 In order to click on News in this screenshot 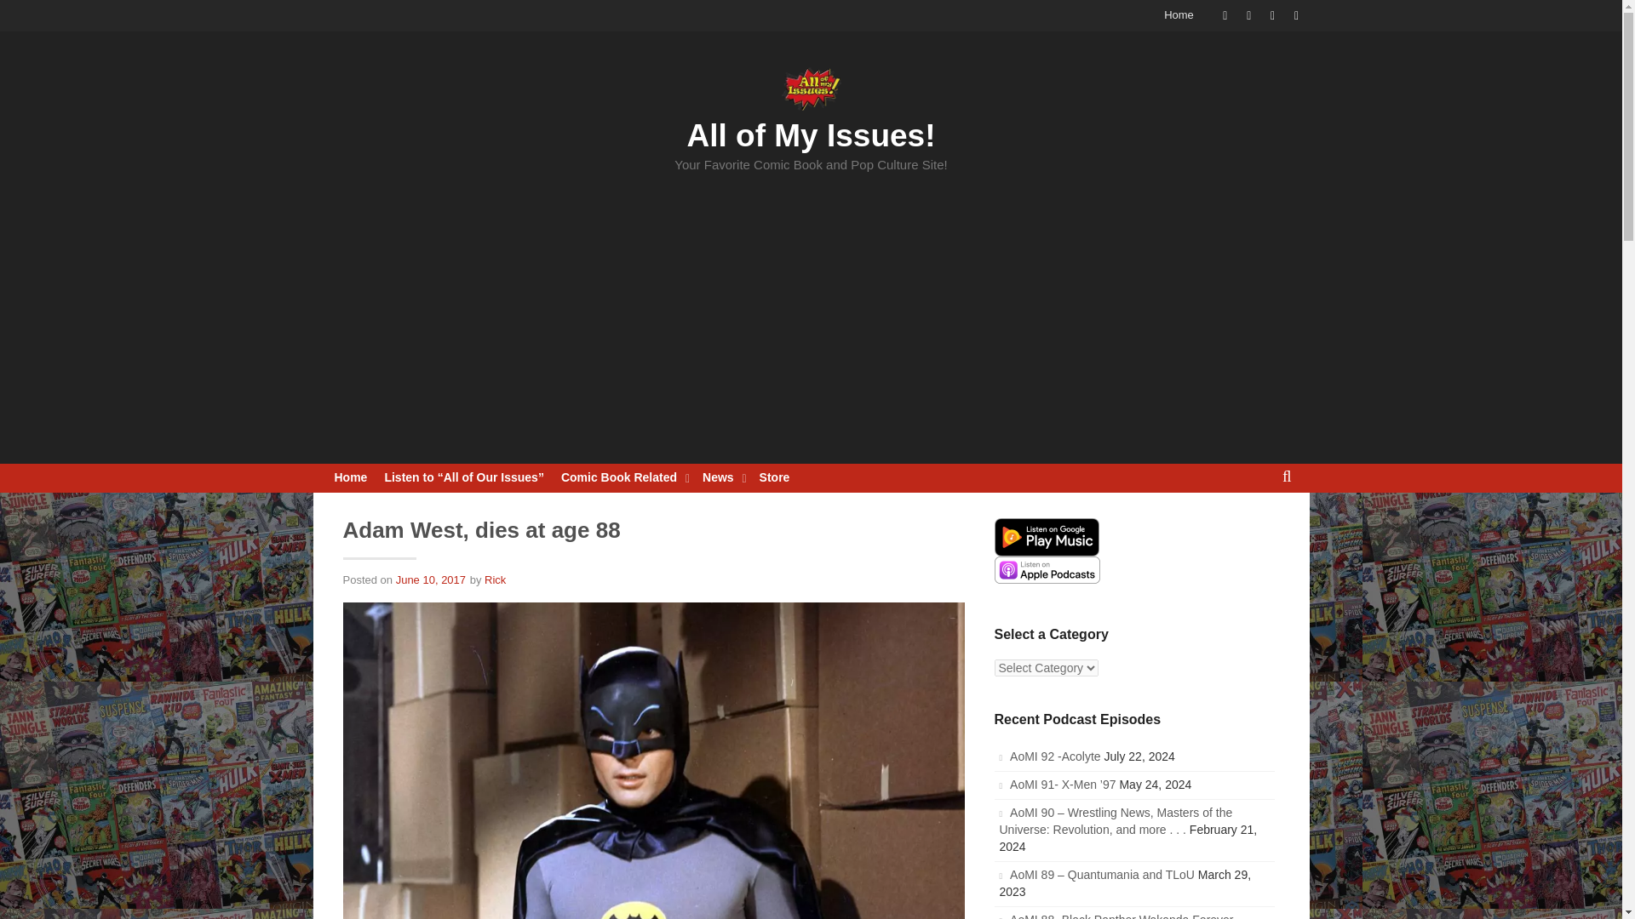, I will do `click(722, 478)`.